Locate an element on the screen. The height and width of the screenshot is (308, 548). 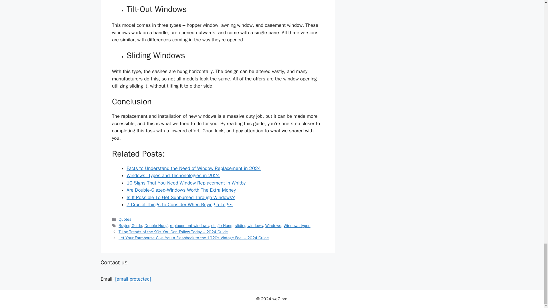
Double-Hung is located at coordinates (156, 225).